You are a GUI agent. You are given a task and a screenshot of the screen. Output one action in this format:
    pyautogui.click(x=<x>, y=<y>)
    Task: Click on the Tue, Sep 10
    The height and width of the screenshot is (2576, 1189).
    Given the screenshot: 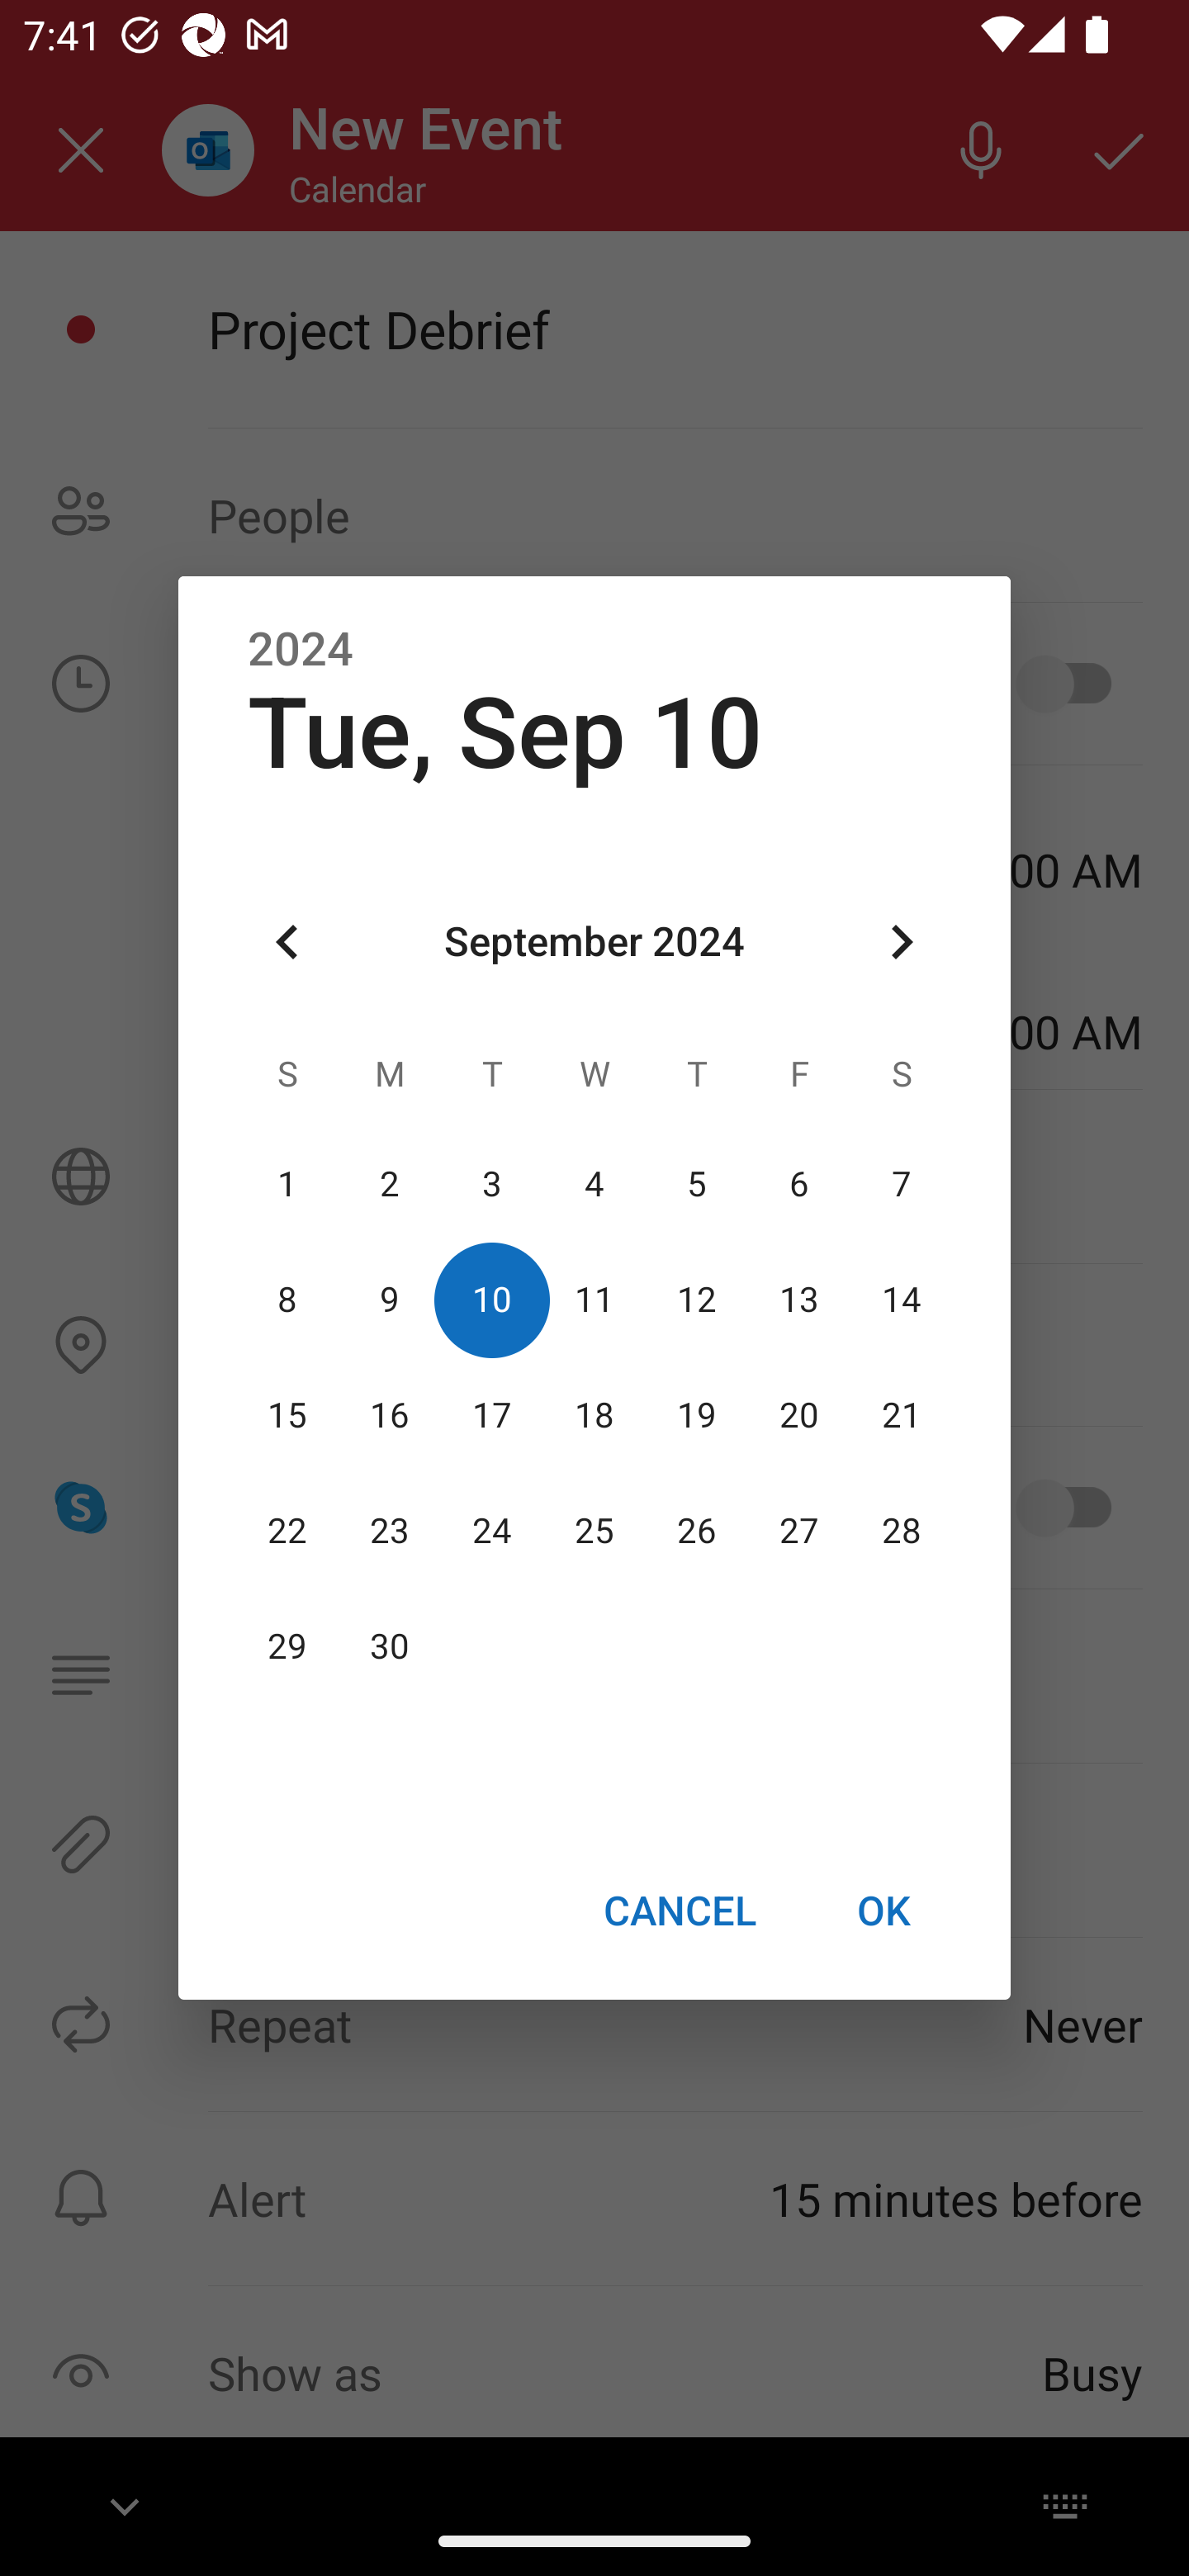 What is the action you would take?
    pyautogui.click(x=505, y=733)
    